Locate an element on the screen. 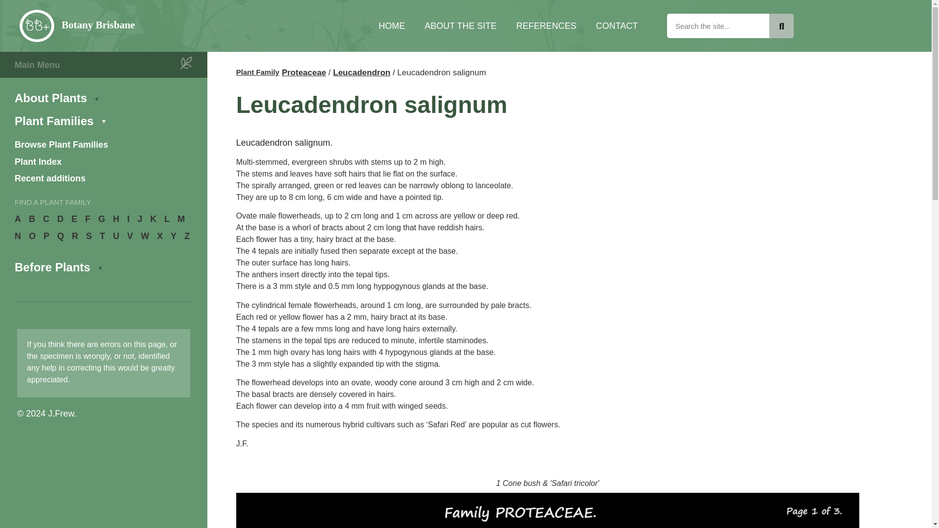 The height and width of the screenshot is (528, 939). CONTACT is located at coordinates (617, 25).